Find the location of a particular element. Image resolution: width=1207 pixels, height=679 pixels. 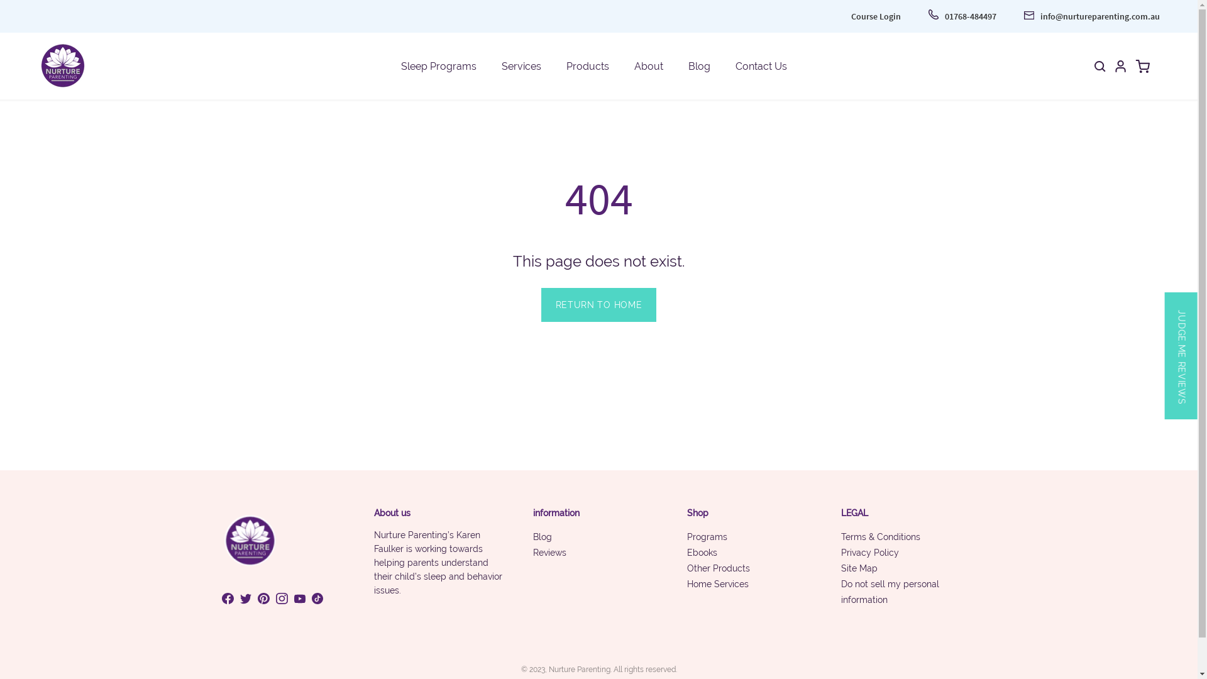

View Nurture Parenting Shop on Instagram is located at coordinates (282, 599).